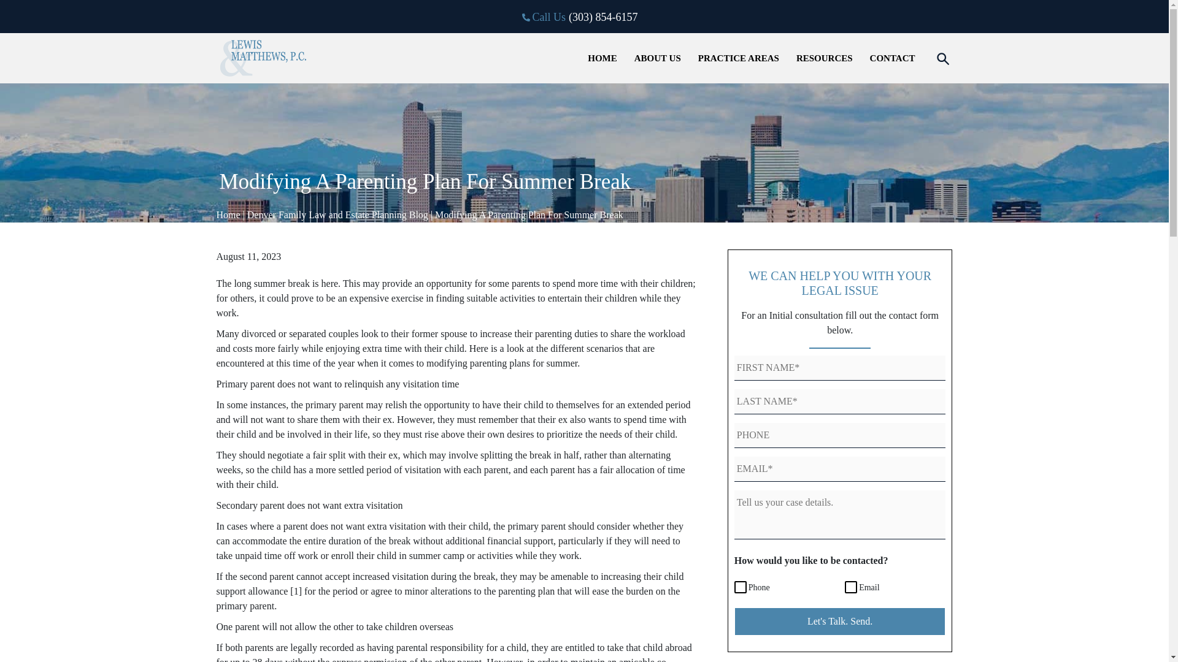 Image resolution: width=1178 pixels, height=662 pixels. I want to click on RESOURCES, so click(825, 59).